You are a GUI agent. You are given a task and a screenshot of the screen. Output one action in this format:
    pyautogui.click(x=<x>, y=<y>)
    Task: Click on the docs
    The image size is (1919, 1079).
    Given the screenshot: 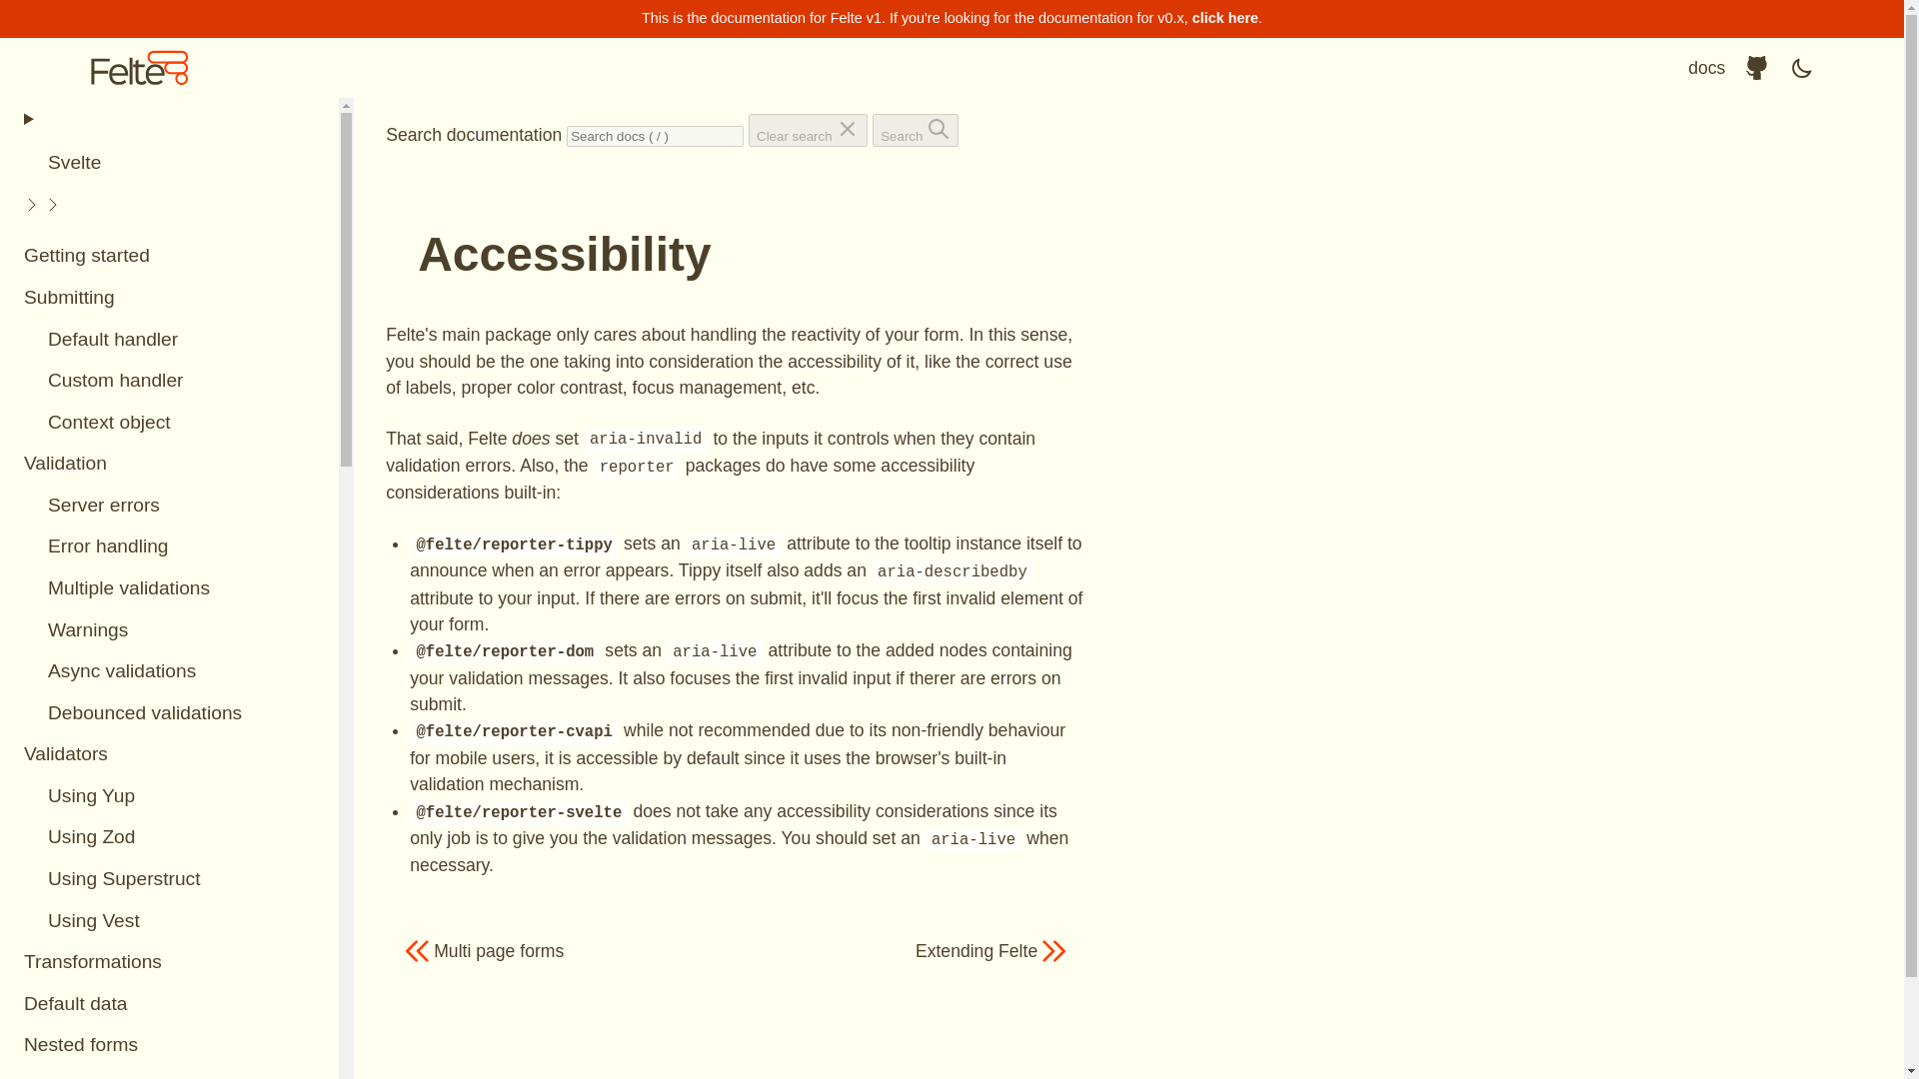 What is the action you would take?
    pyautogui.click(x=1707, y=68)
    